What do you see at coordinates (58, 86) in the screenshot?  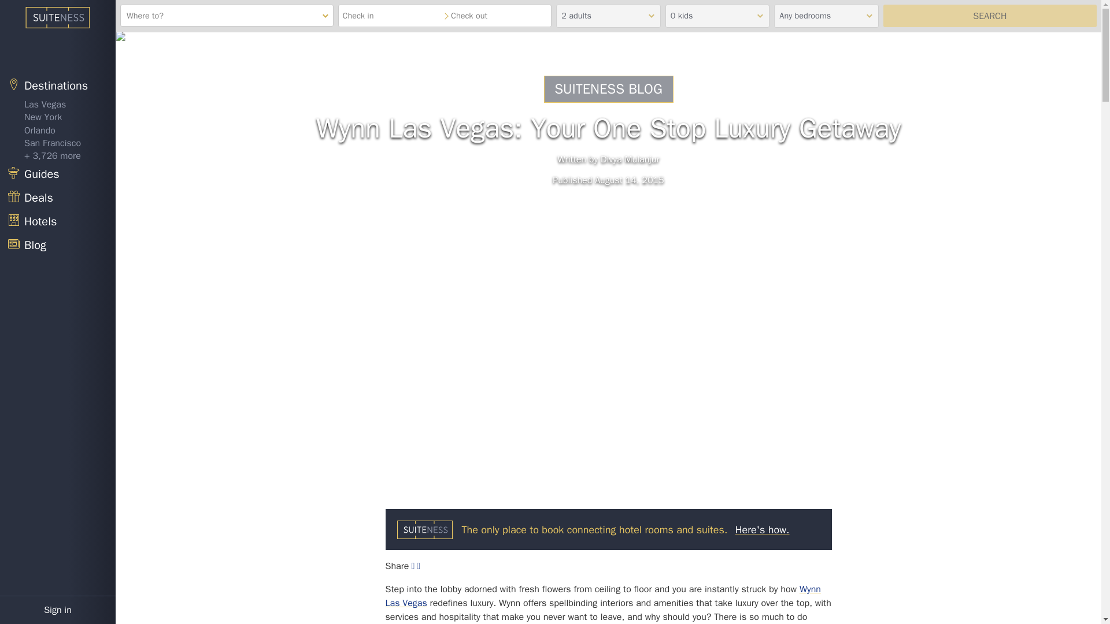 I see `Destinations` at bounding box center [58, 86].